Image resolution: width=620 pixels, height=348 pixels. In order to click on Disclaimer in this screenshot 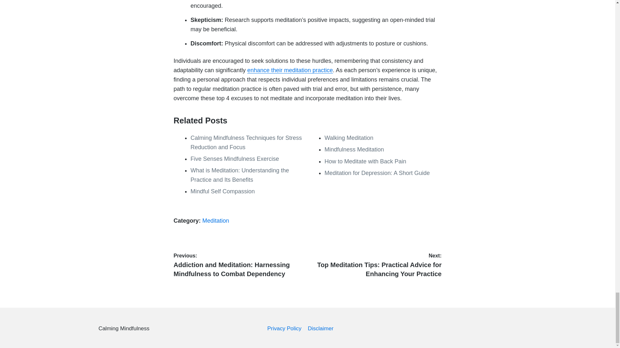, I will do `click(320, 328)`.